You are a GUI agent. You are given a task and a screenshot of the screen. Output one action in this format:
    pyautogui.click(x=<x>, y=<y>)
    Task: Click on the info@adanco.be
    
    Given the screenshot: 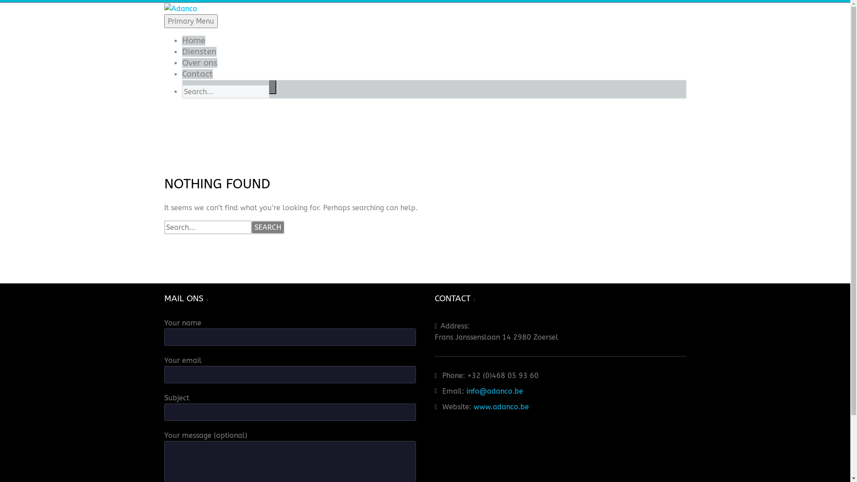 What is the action you would take?
    pyautogui.click(x=495, y=391)
    